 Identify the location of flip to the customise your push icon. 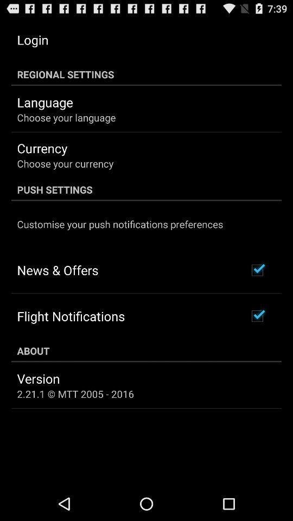
(120, 224).